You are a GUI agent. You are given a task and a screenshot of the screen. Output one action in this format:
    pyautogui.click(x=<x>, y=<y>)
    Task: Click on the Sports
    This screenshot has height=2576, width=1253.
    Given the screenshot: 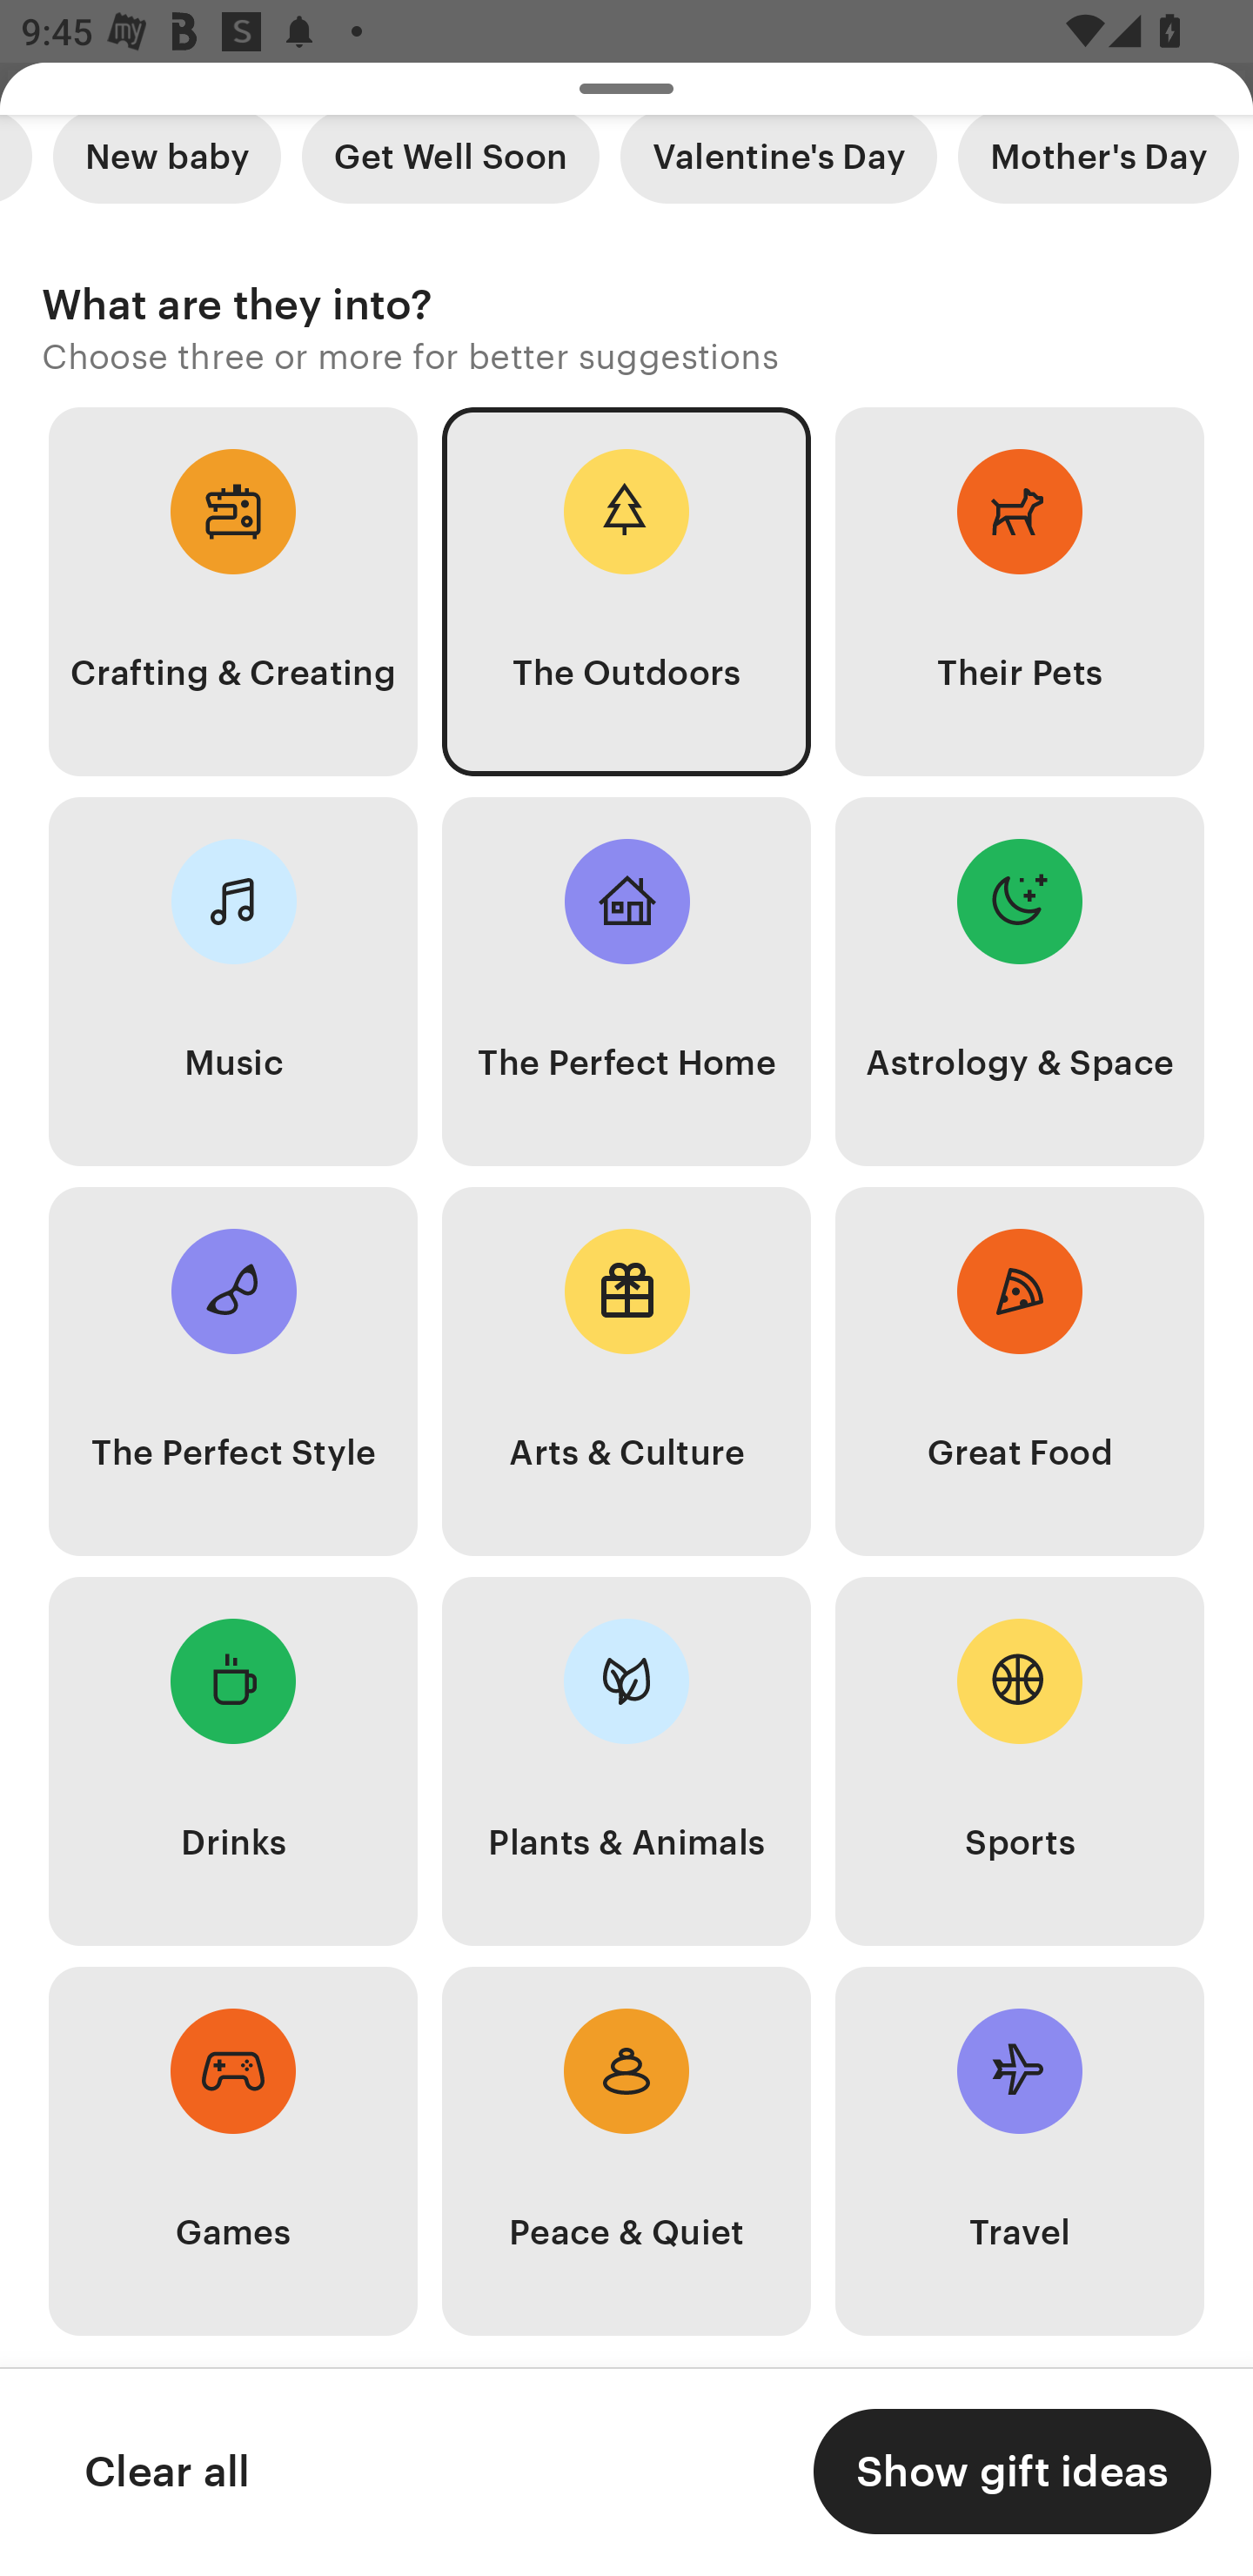 What is the action you would take?
    pyautogui.click(x=1020, y=1760)
    